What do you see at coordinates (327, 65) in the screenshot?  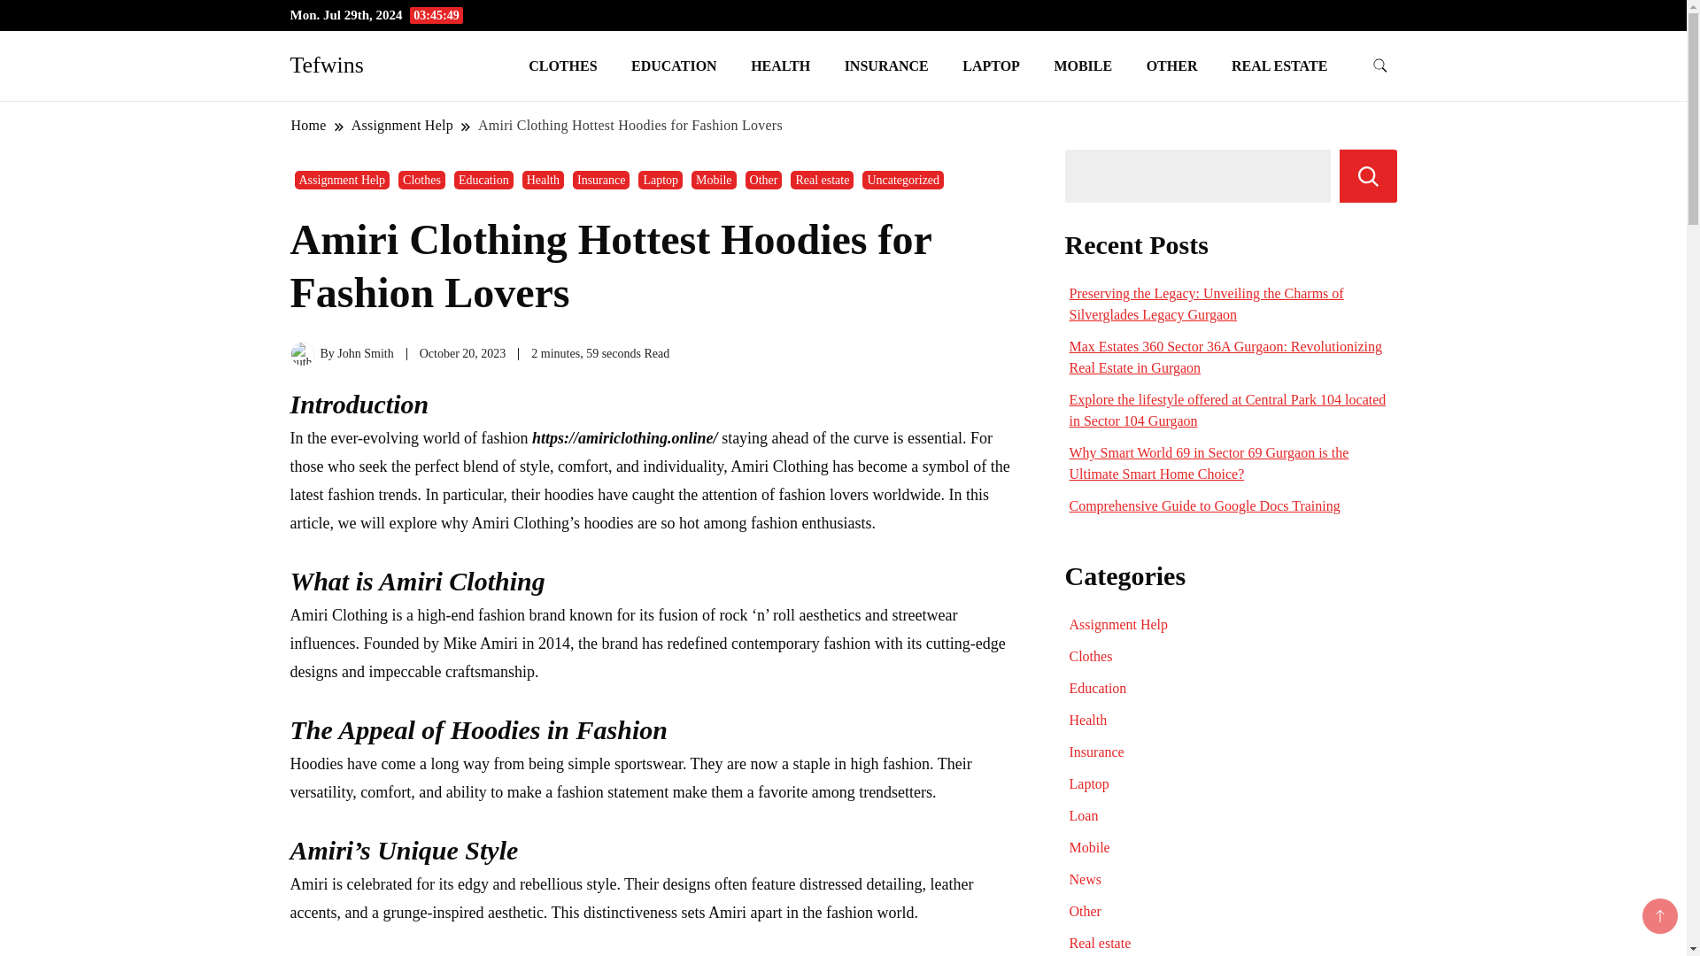 I see `Tefwins` at bounding box center [327, 65].